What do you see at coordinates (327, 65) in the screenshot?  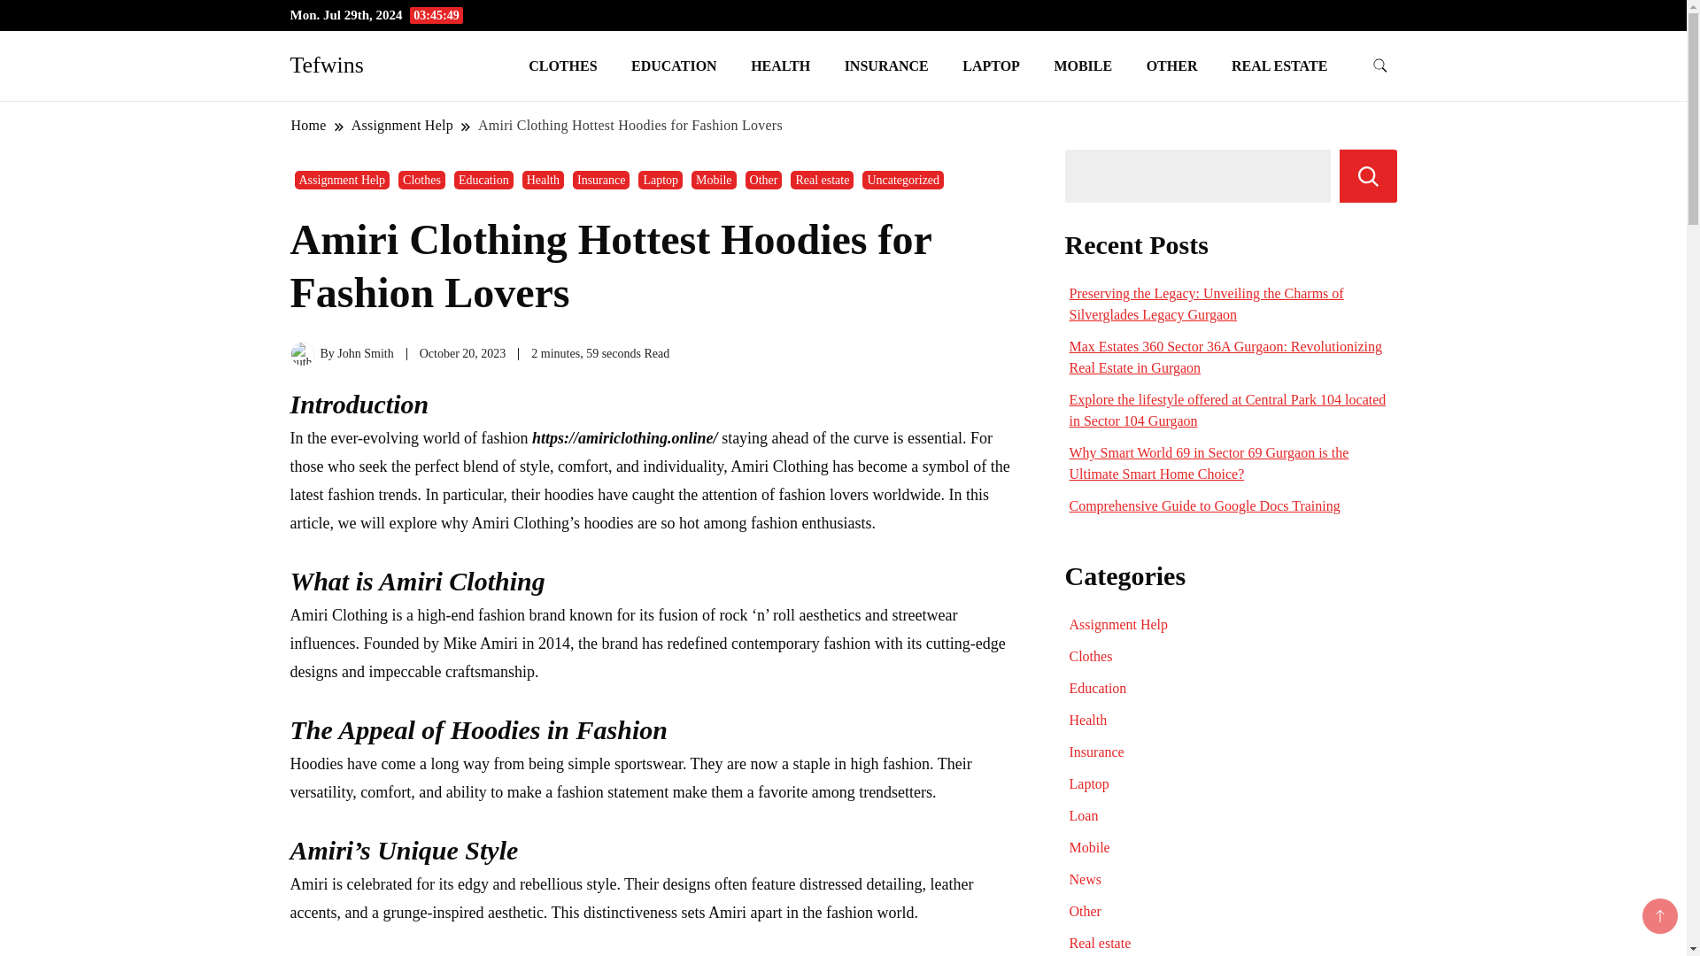 I see `Tefwins` at bounding box center [327, 65].